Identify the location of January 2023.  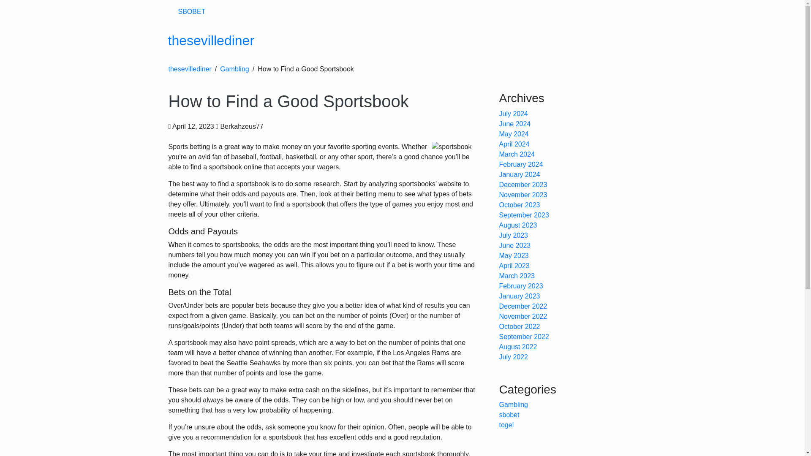
(520, 296).